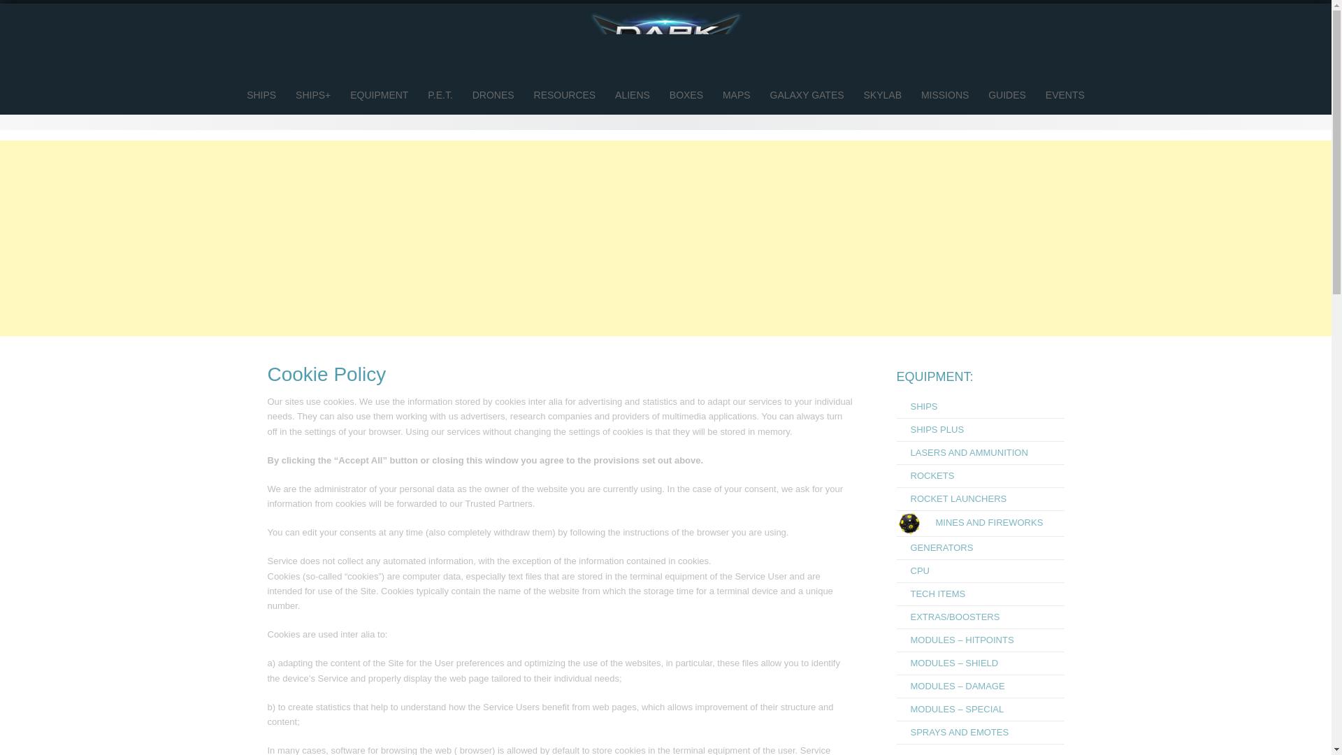 This screenshot has height=755, width=1342. Describe the element at coordinates (261, 95) in the screenshot. I see `SHIPS` at that location.